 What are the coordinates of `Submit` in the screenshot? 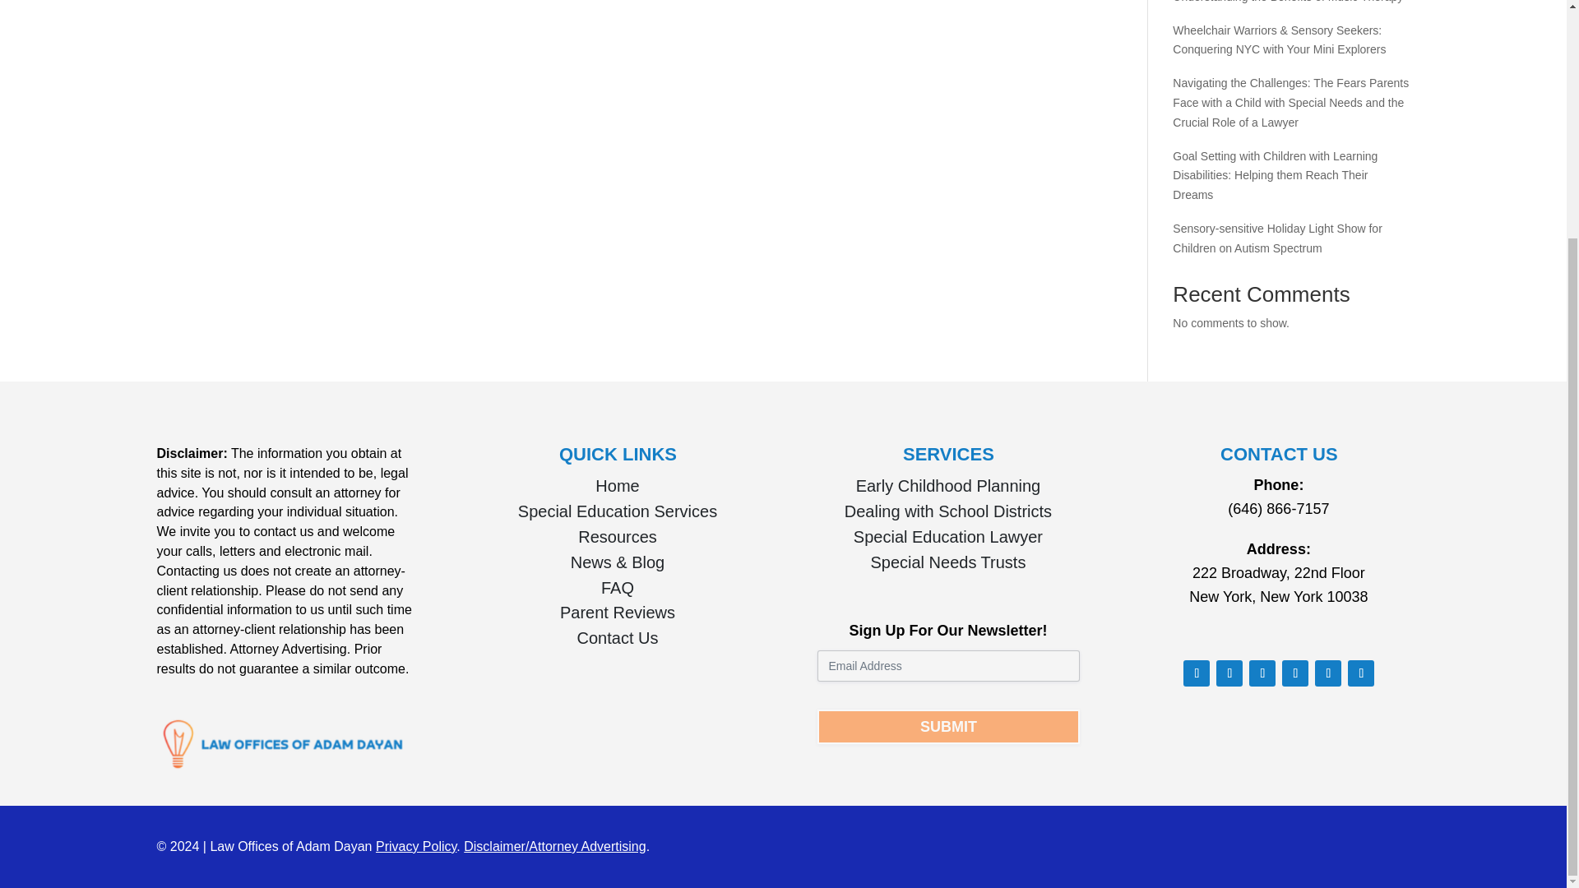 It's located at (947, 727).